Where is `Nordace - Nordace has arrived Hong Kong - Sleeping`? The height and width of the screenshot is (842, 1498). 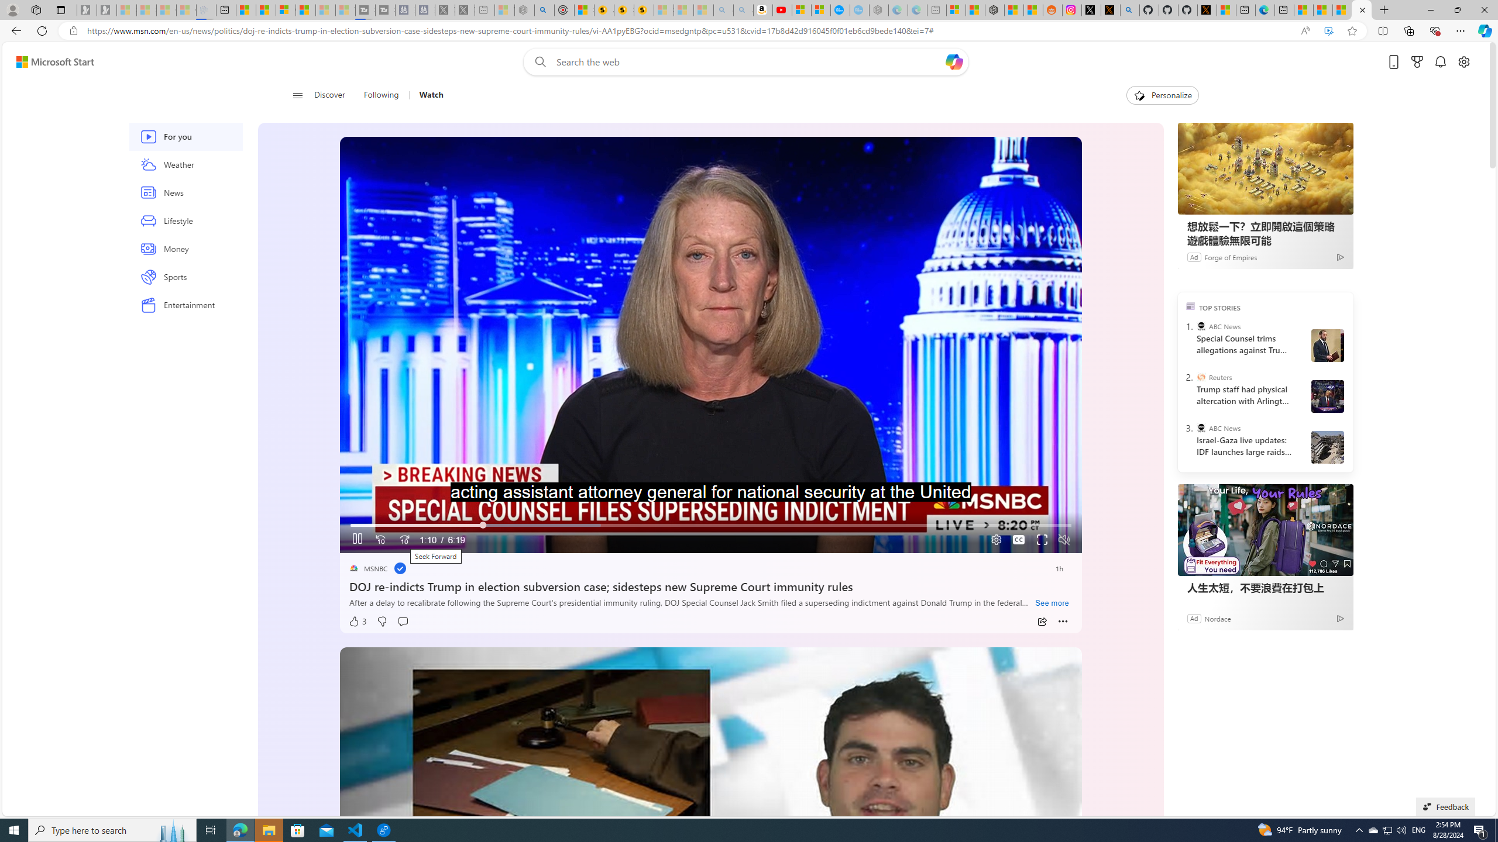
Nordace - Nordace has arrived Hong Kong - Sleeping is located at coordinates (878, 10).